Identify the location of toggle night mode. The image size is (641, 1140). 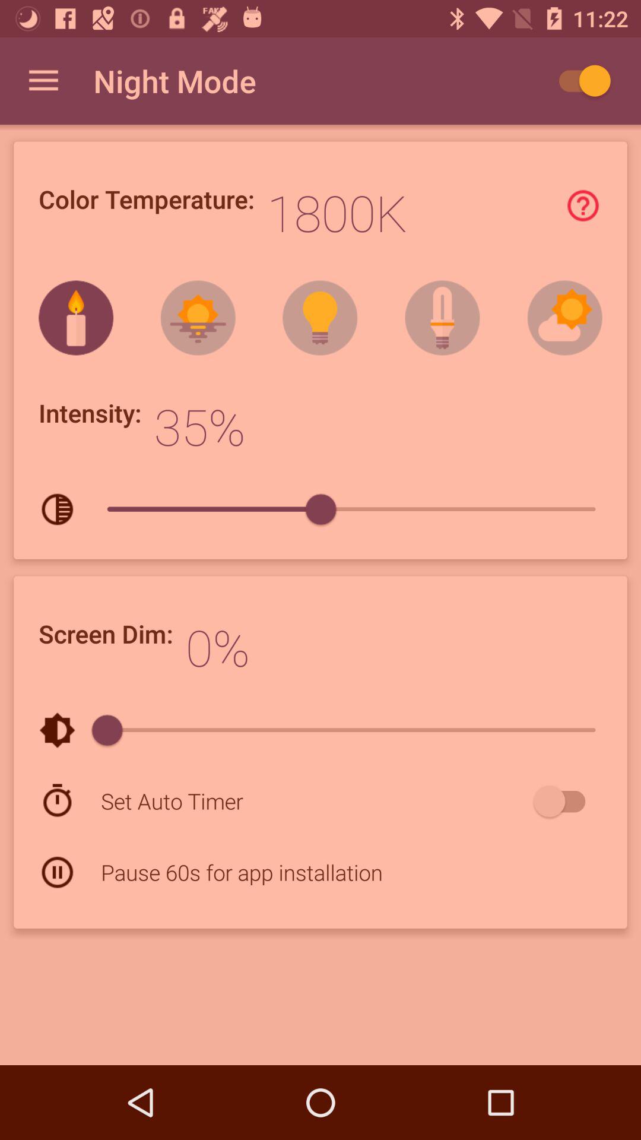
(579, 81).